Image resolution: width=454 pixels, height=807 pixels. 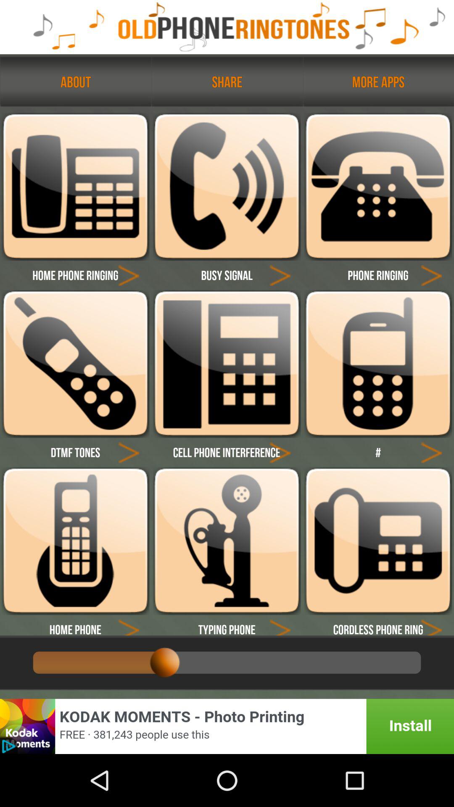 I want to click on set busy signal as ringtone, so click(x=227, y=187).